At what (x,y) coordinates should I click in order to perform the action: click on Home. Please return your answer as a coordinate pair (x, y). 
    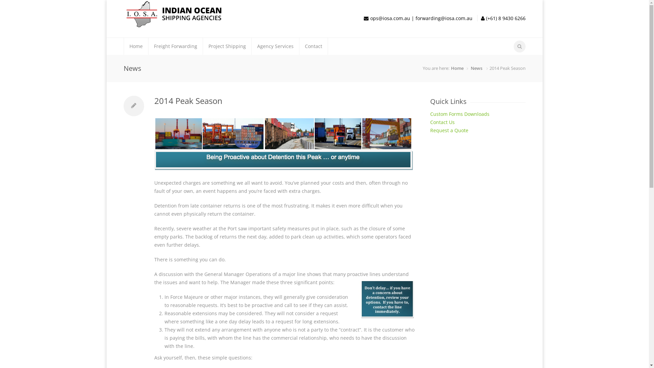
    Looking at the image, I should click on (136, 46).